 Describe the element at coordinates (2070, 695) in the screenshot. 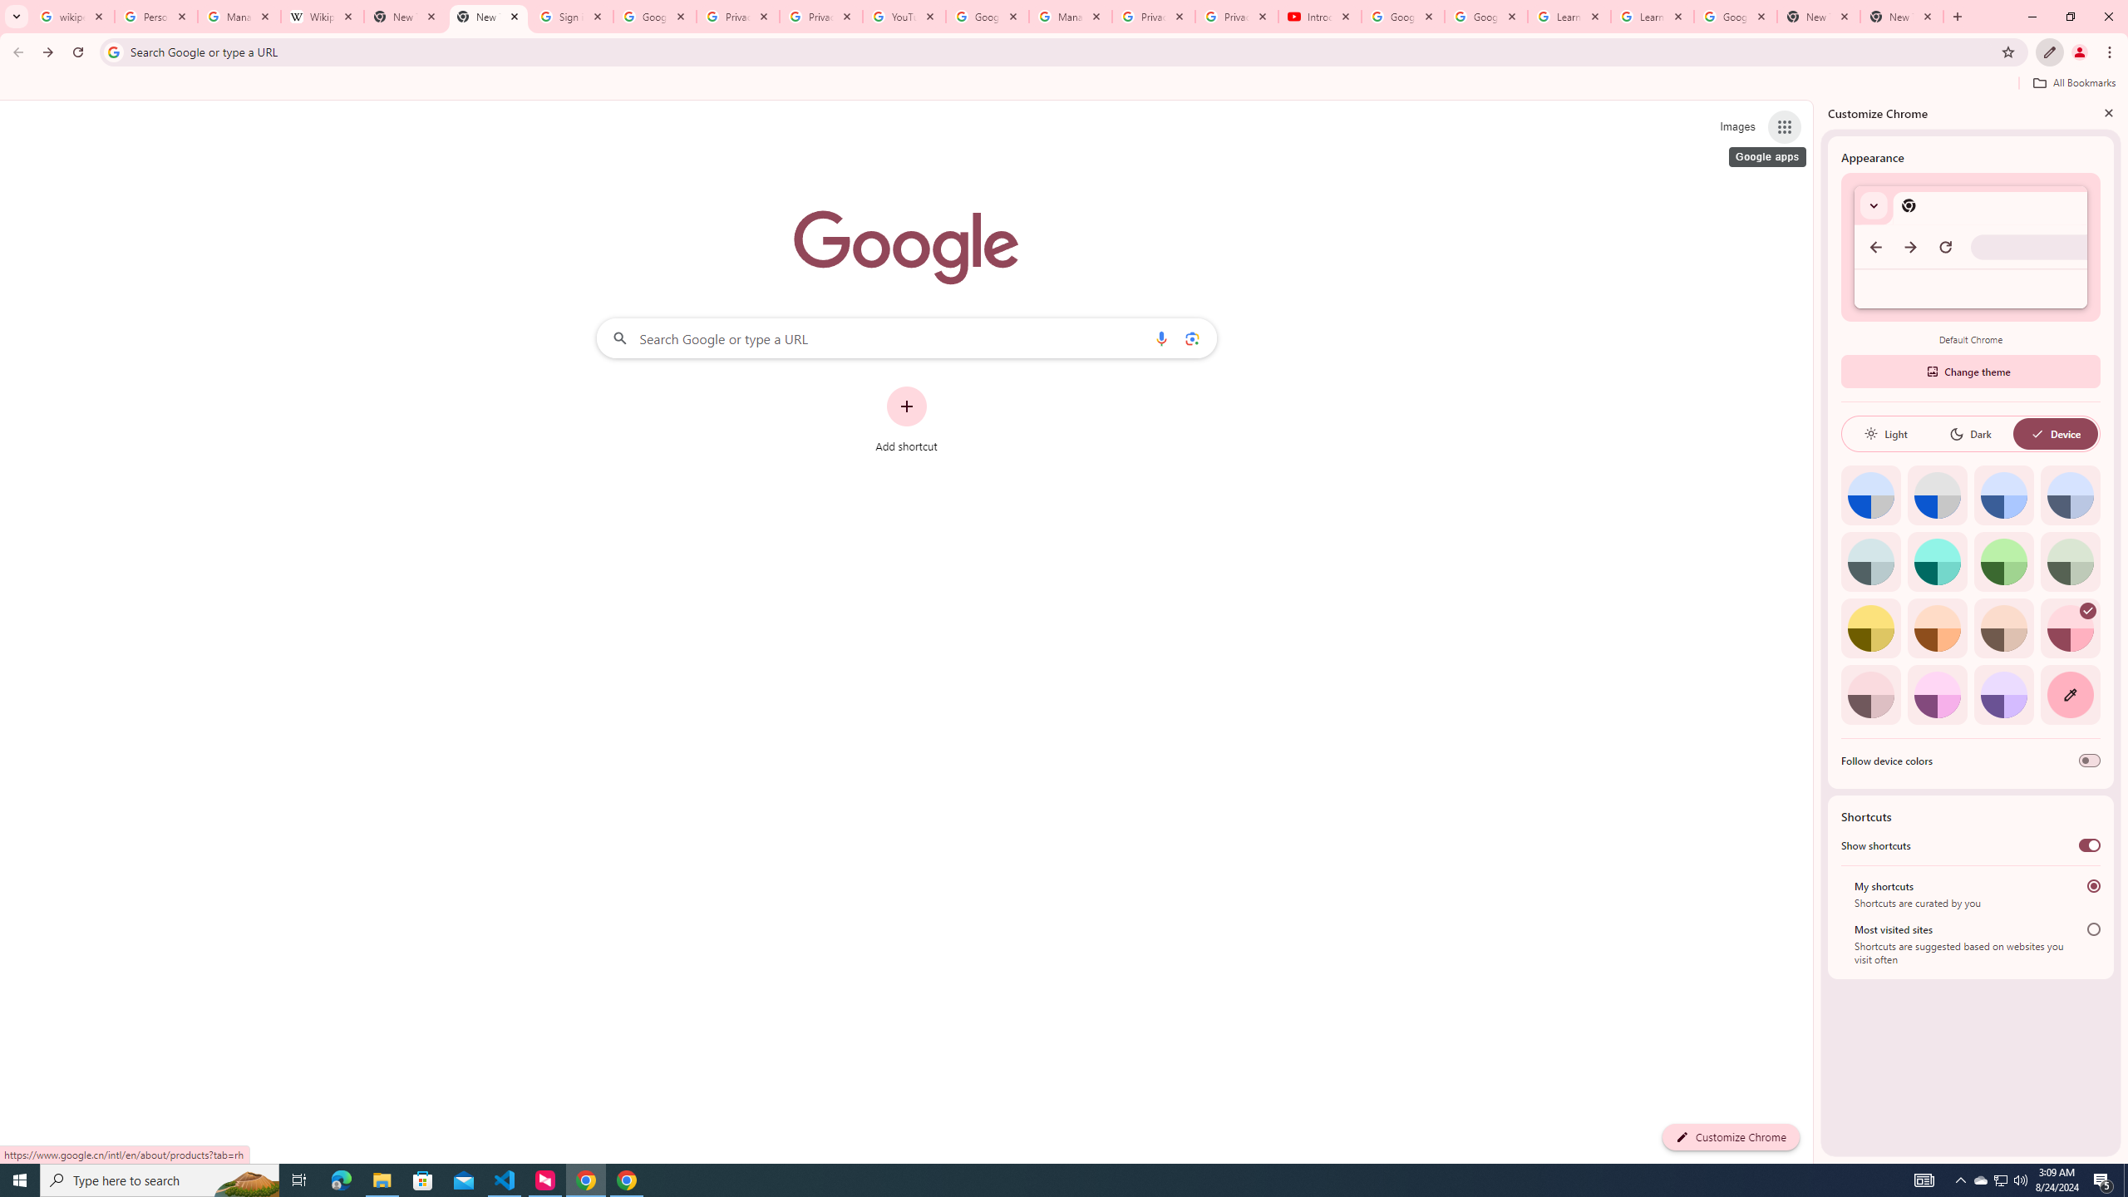

I see `Custom color` at that location.